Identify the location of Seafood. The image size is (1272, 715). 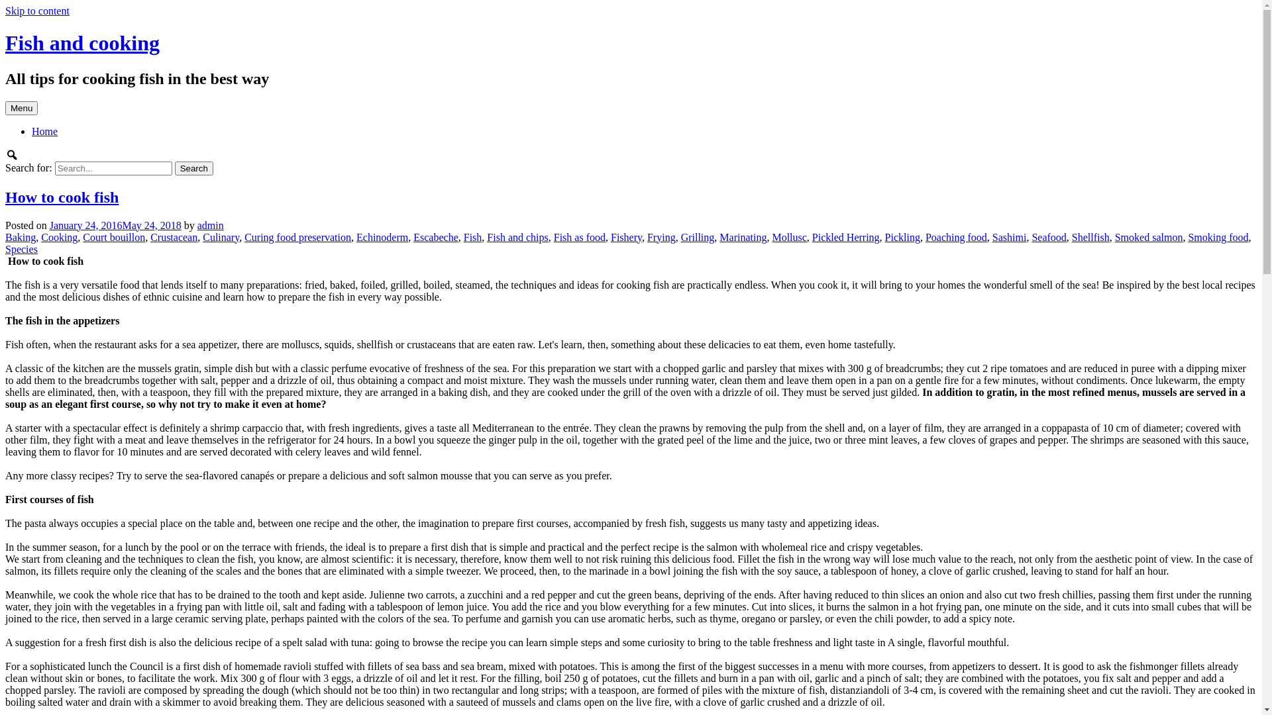
(1049, 237).